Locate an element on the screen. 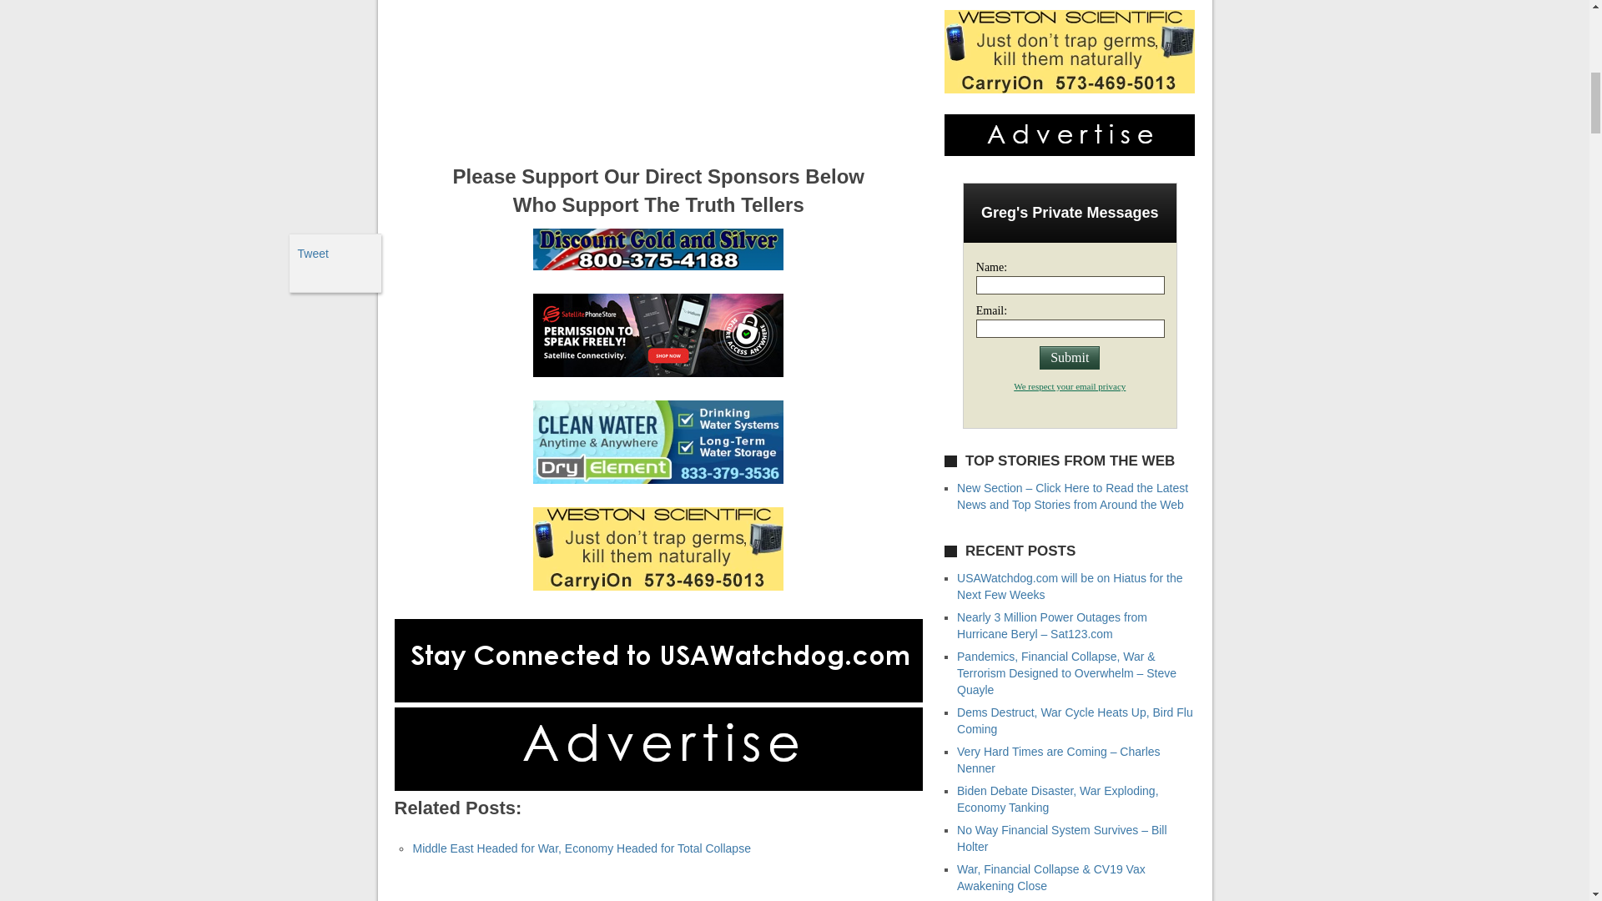  Visit Weston Scientific is located at coordinates (657, 586).